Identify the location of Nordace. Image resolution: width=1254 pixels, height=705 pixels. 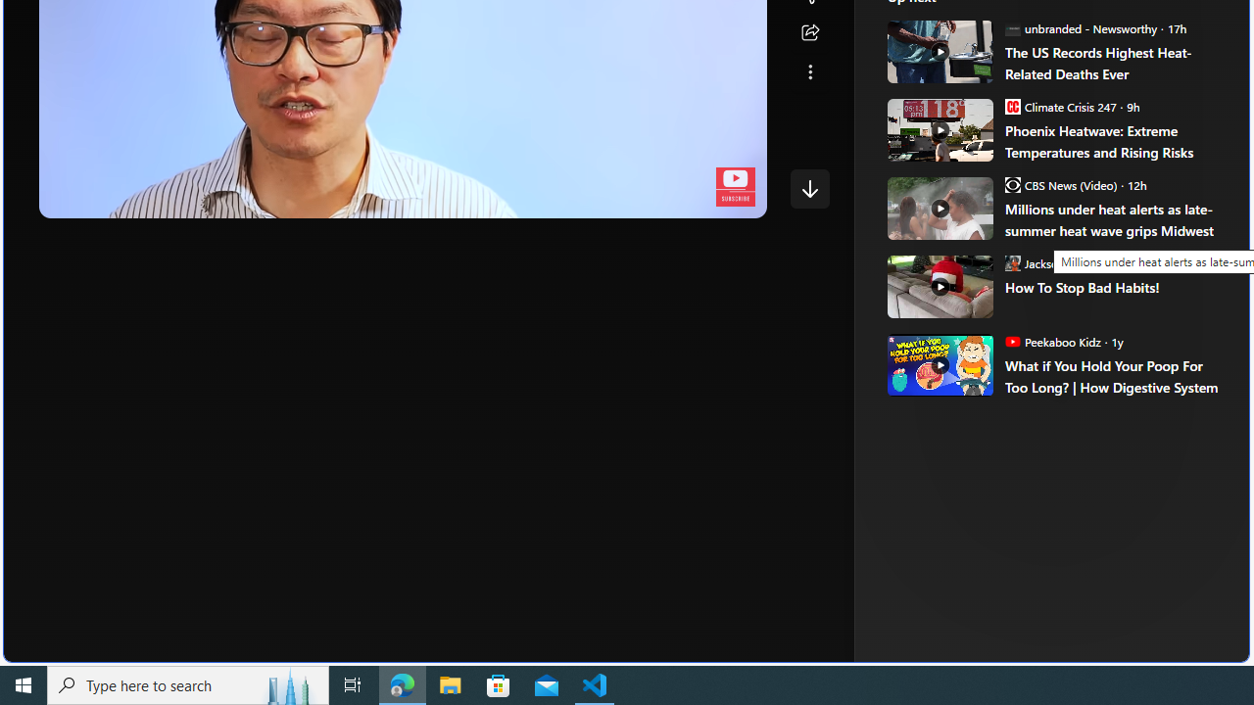
(983, 331).